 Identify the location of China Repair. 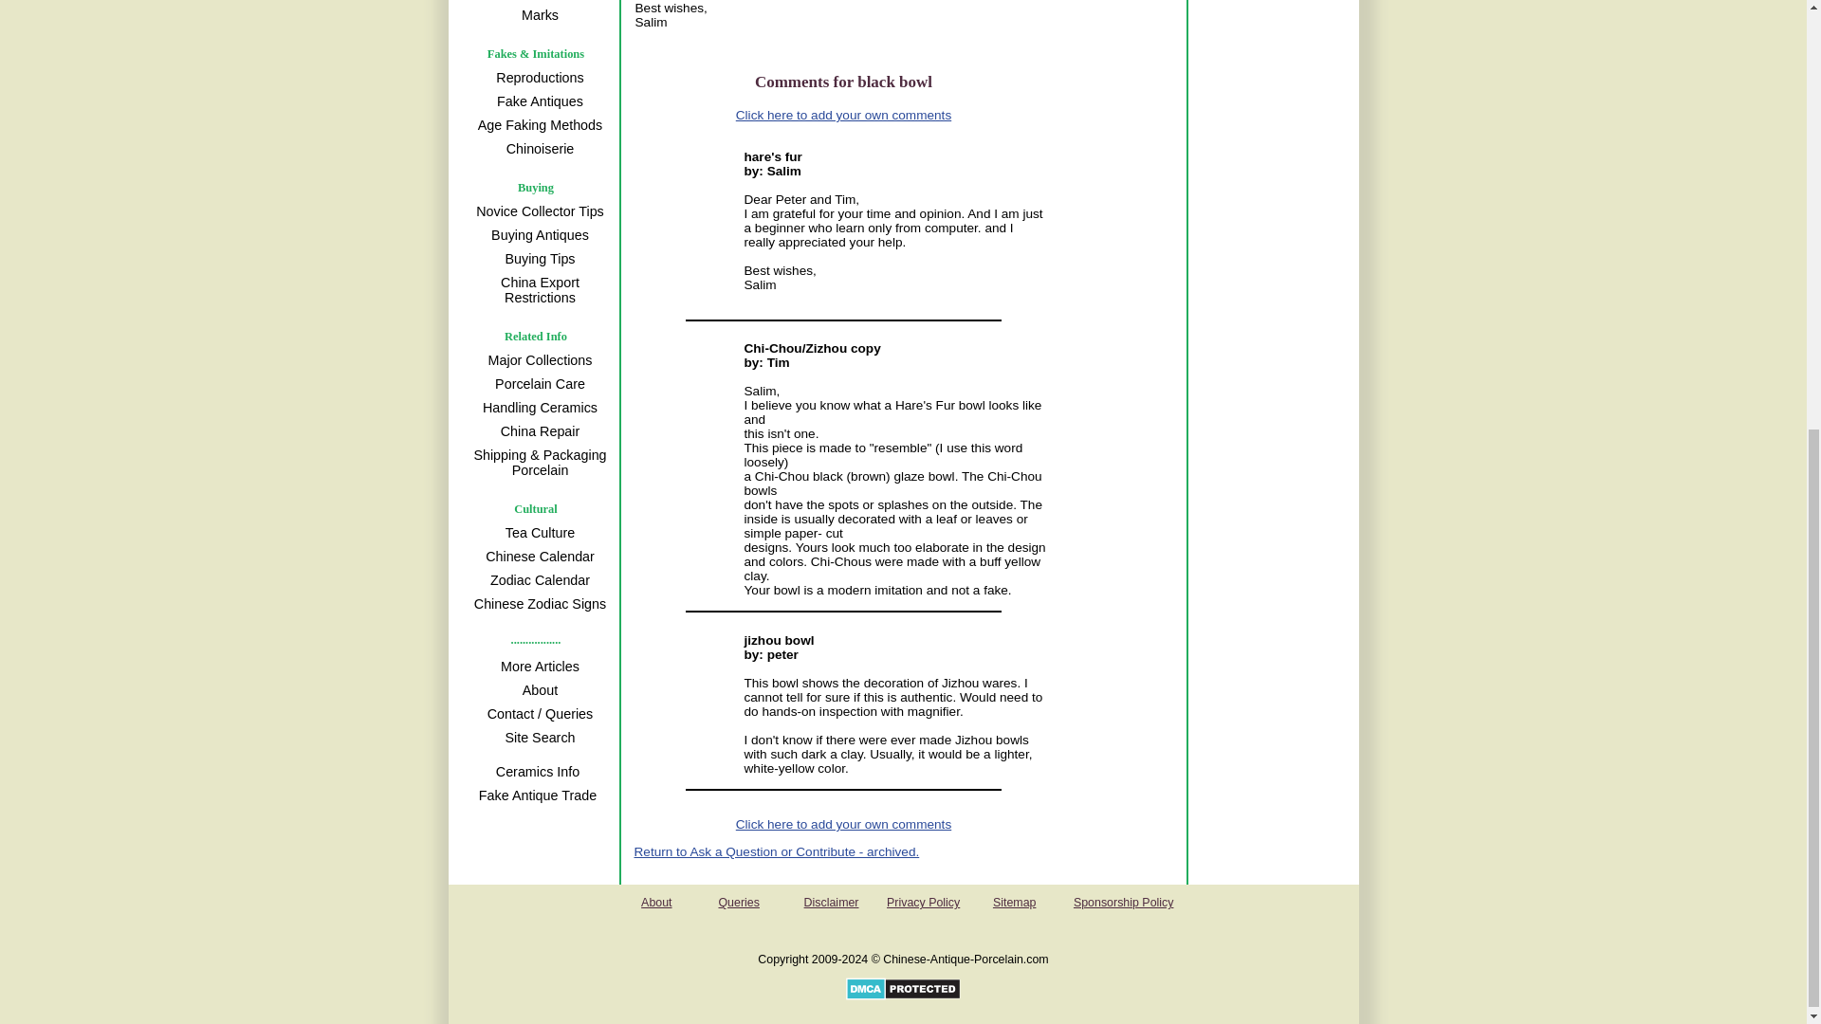
(537, 430).